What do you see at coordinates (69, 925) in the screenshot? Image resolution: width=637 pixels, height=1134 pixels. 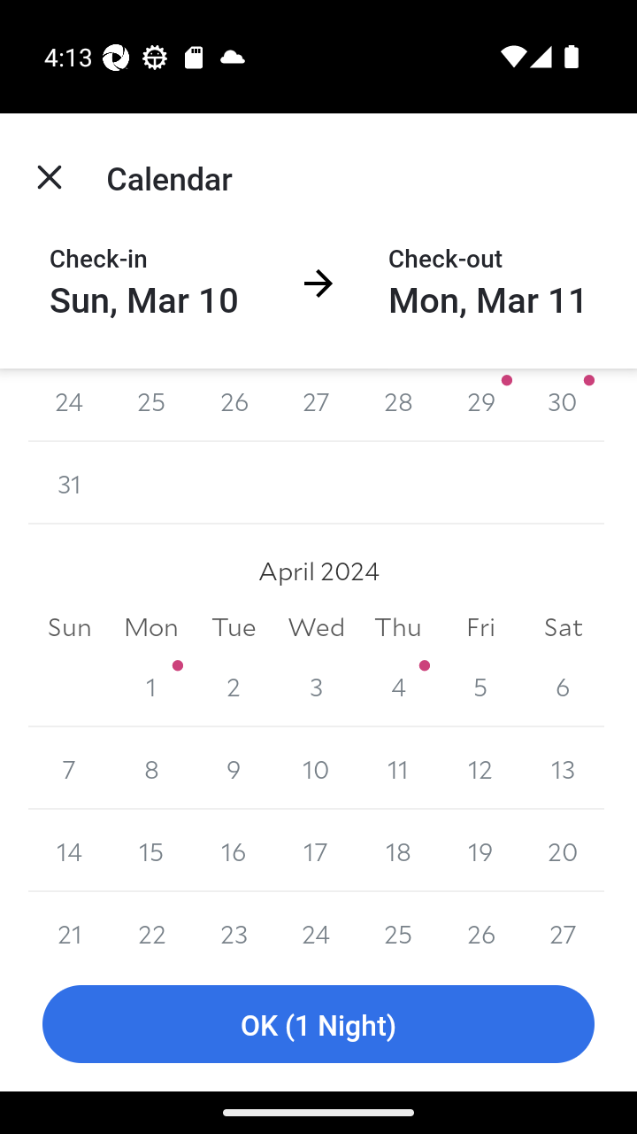 I see `21 21 April 2024` at bounding box center [69, 925].